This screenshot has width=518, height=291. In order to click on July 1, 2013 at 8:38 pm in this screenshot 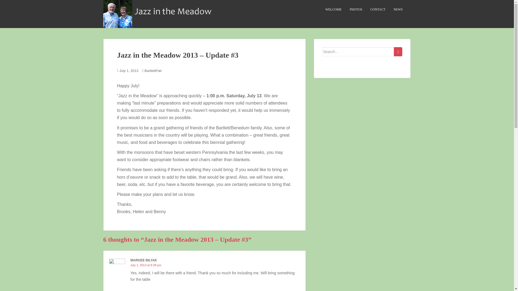, I will do `click(146, 265)`.